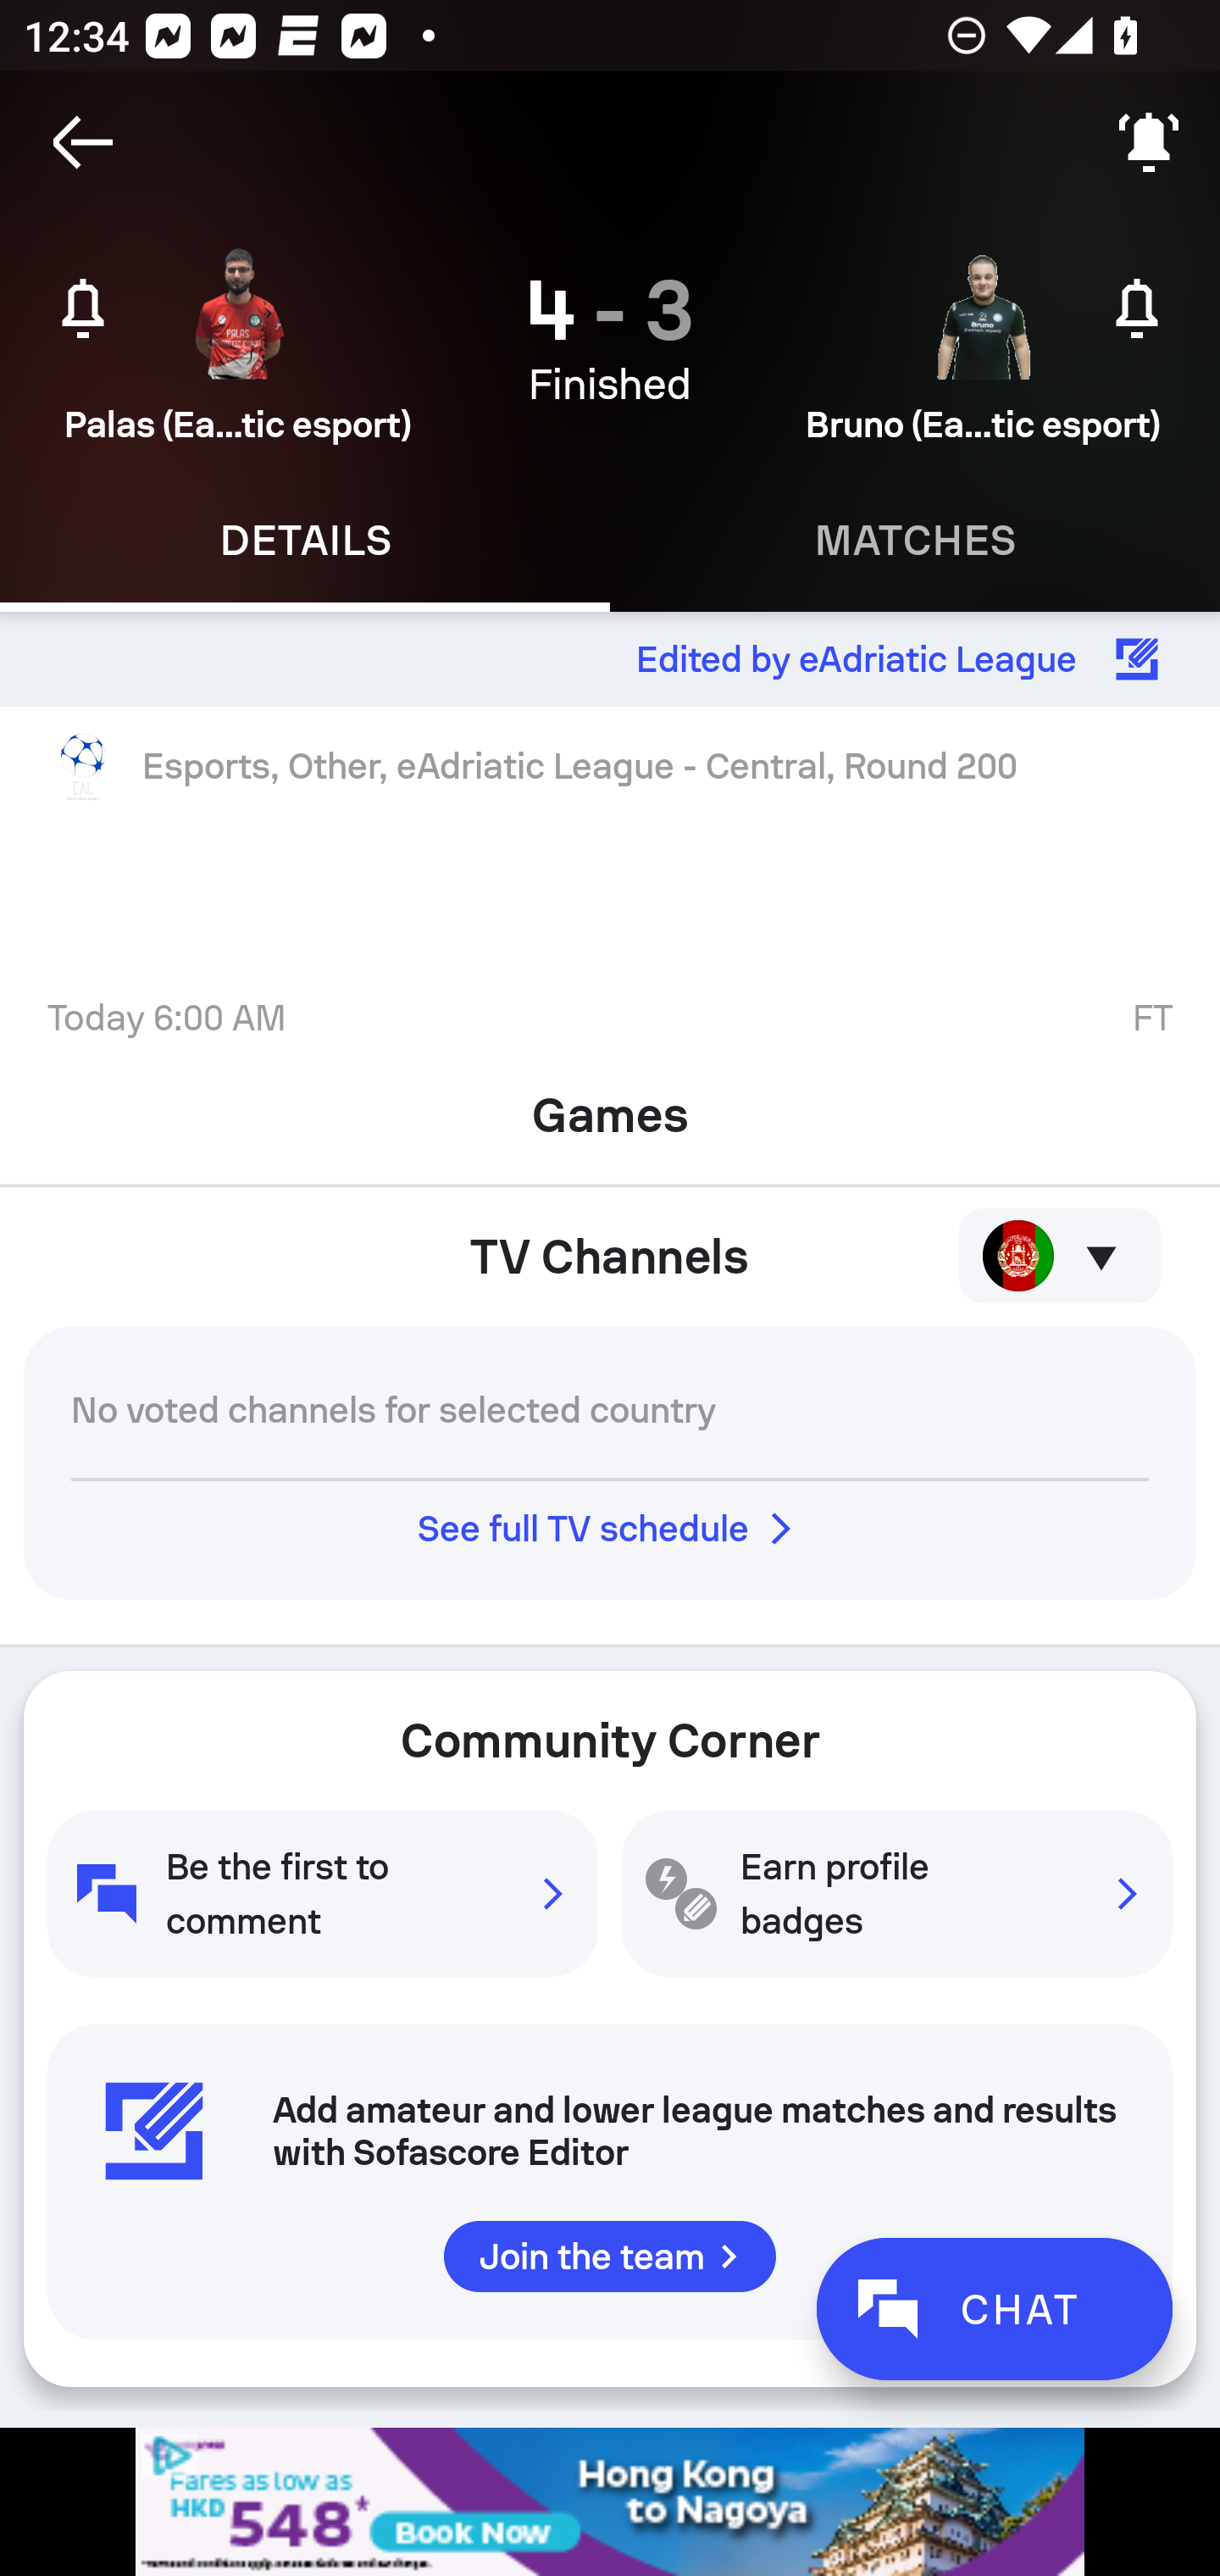 The width and height of the screenshot is (1220, 2576). What do you see at coordinates (994, 2308) in the screenshot?
I see `CHAT` at bounding box center [994, 2308].